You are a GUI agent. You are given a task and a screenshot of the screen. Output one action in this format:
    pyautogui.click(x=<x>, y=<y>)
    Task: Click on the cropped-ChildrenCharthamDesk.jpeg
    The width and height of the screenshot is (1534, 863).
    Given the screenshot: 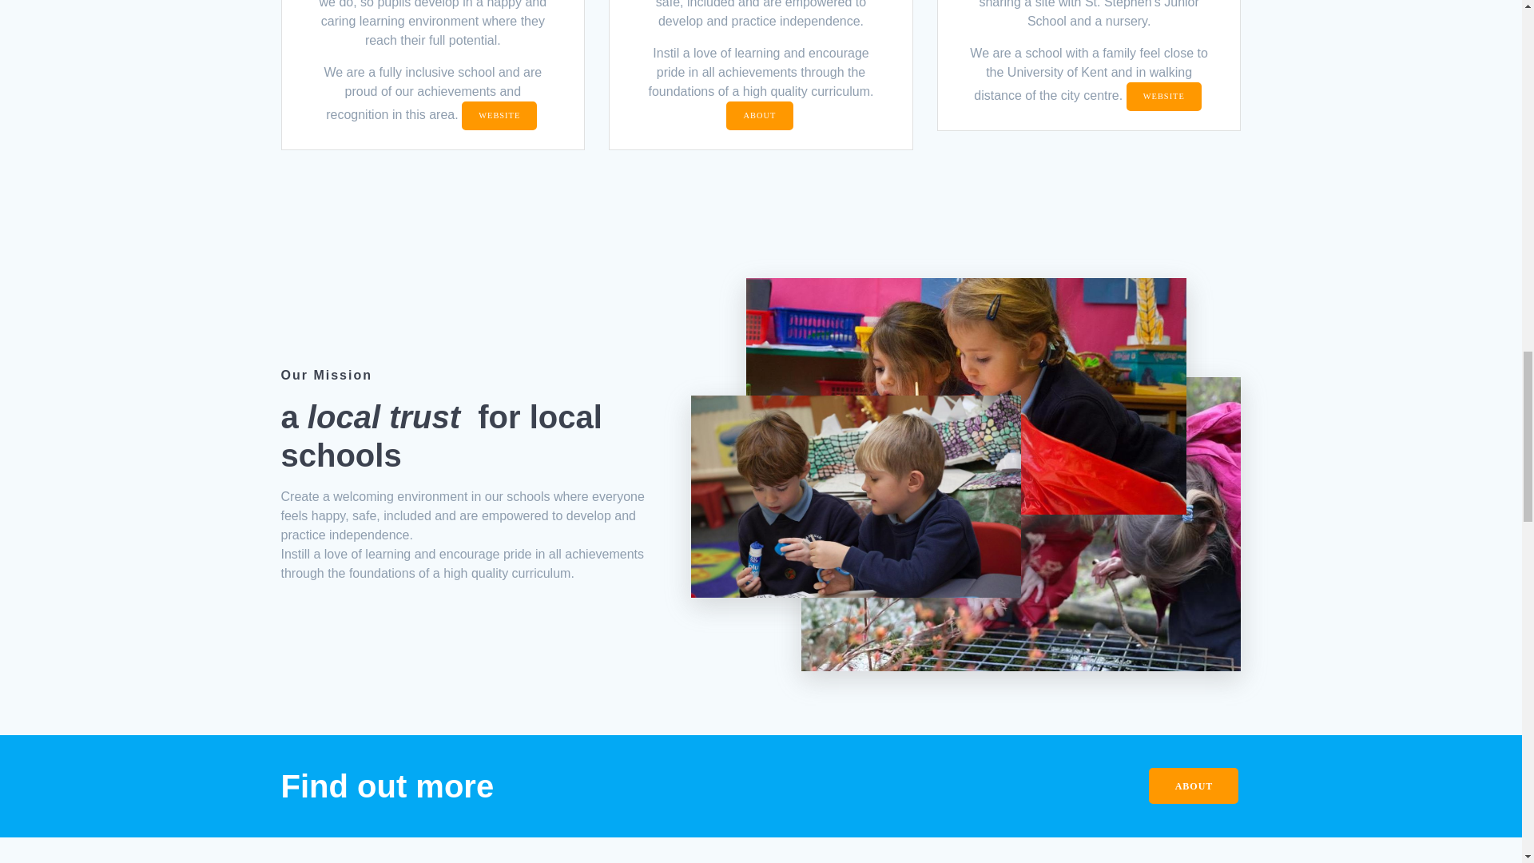 What is the action you would take?
    pyautogui.click(x=856, y=496)
    